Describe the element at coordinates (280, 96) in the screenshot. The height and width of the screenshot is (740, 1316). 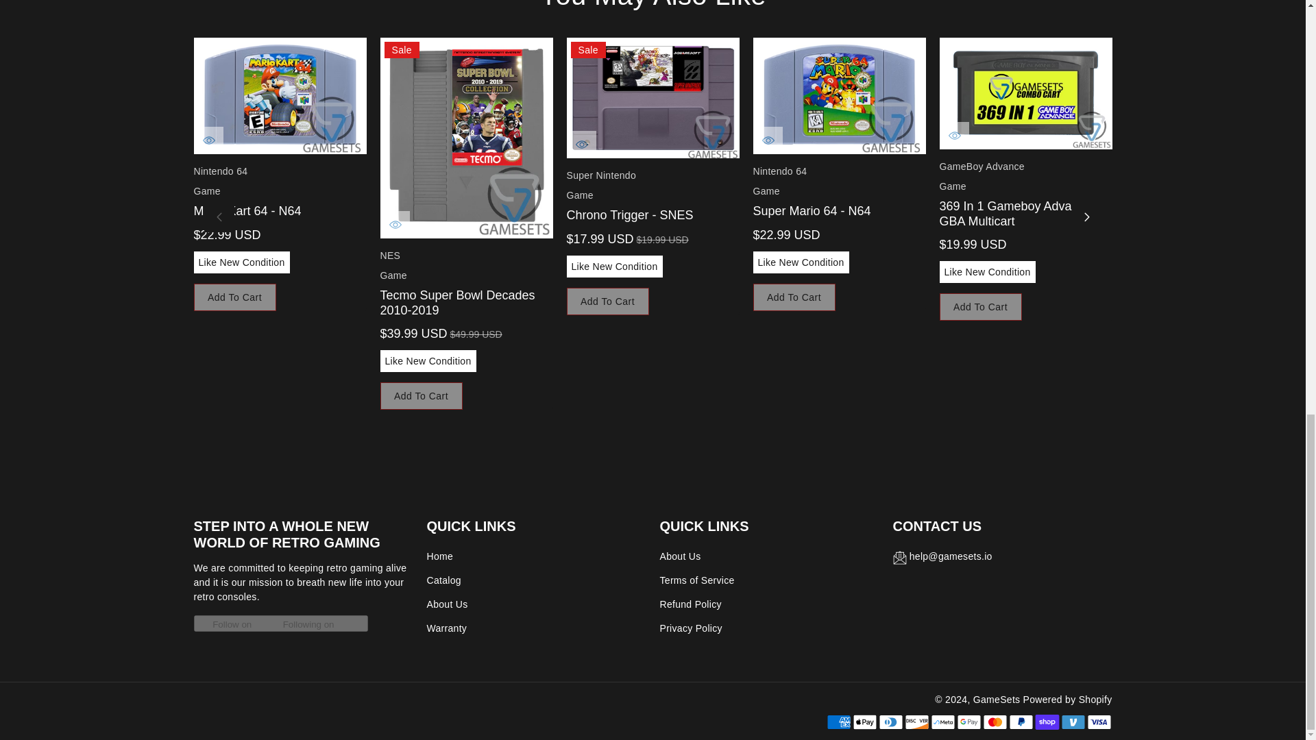
I see `Mario Kart 64 - N64` at that location.